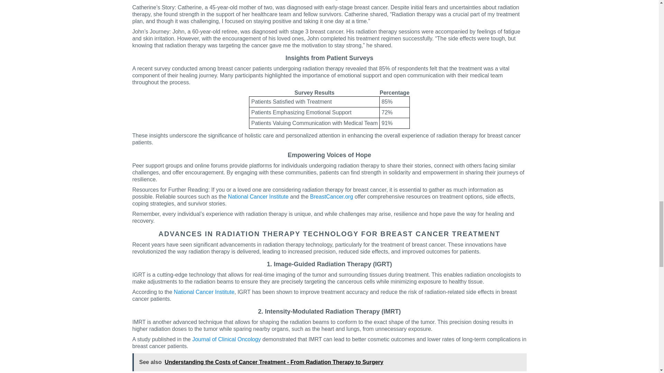  What do you see at coordinates (331, 196) in the screenshot?
I see `BreastCancer.org` at bounding box center [331, 196].